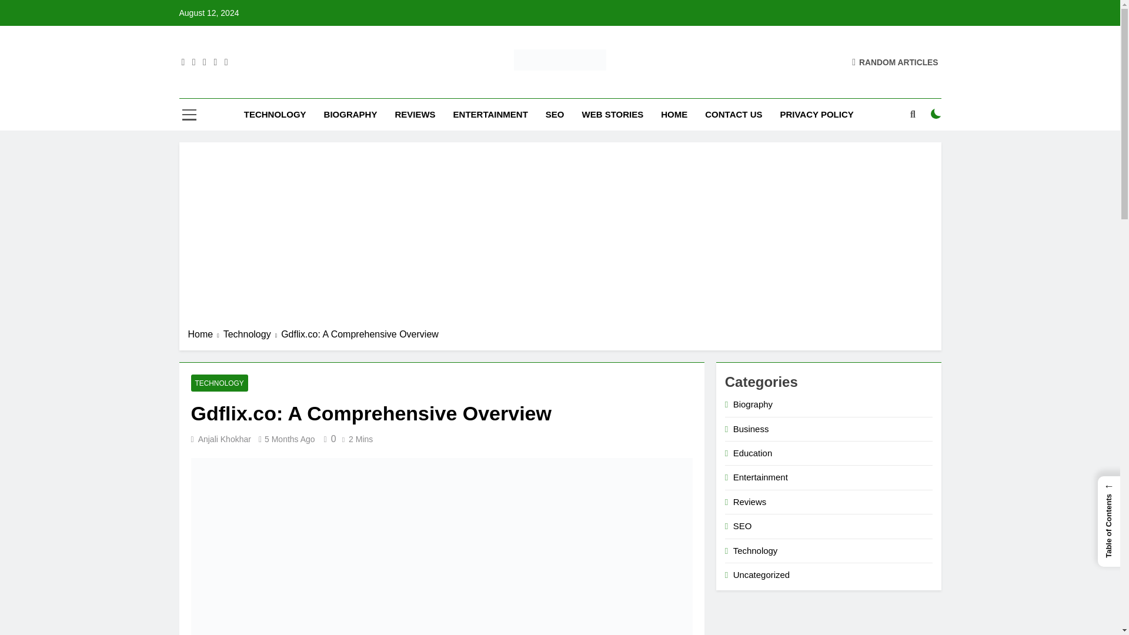  Describe the element at coordinates (555, 115) in the screenshot. I see `SEO` at that location.